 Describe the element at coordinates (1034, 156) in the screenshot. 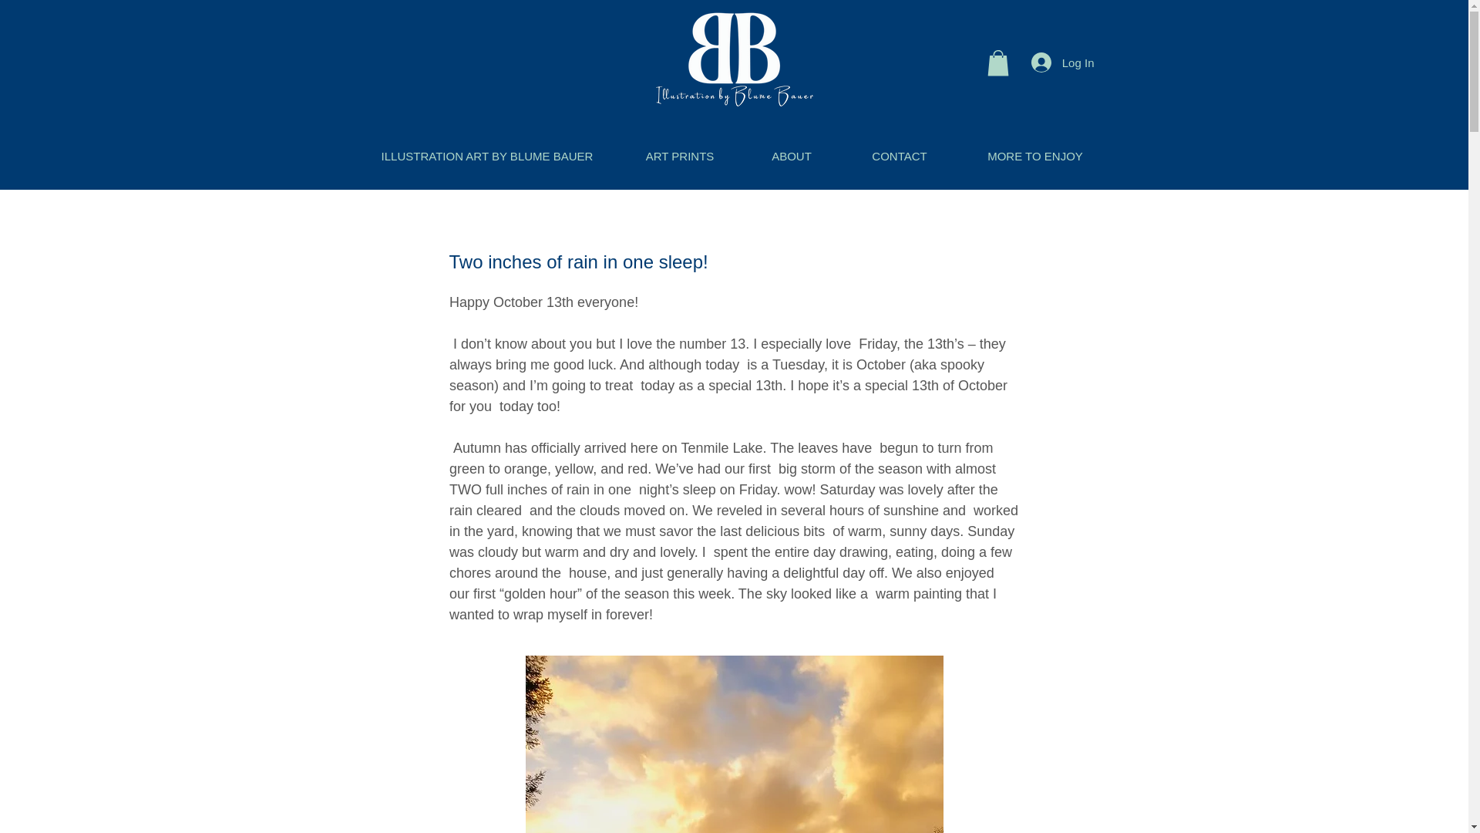

I see `MORE TO ENJOY` at that location.